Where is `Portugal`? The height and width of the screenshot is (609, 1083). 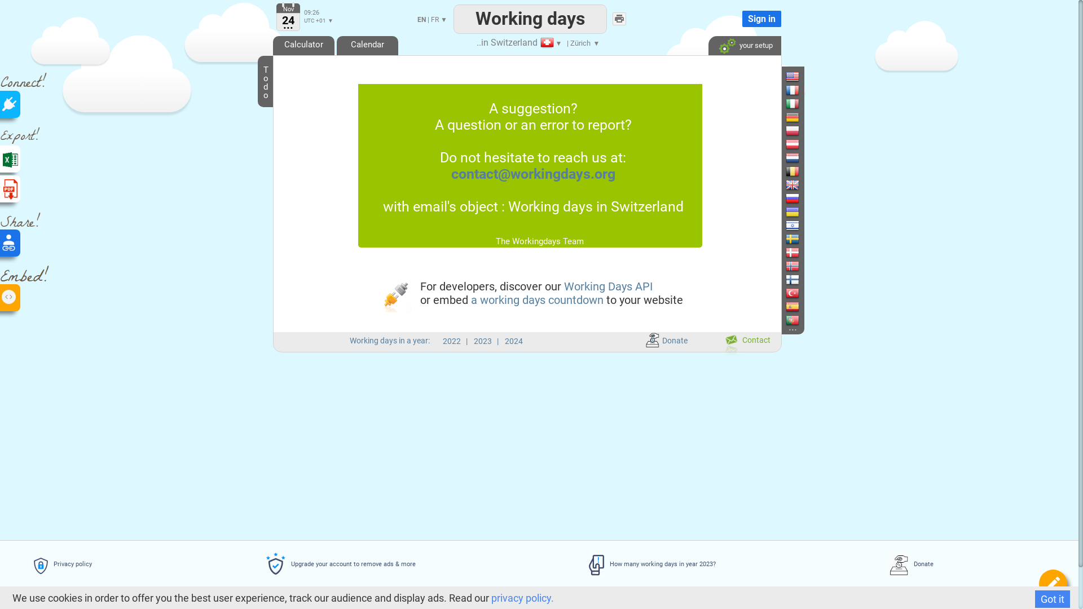
Portugal is located at coordinates (739, 320).